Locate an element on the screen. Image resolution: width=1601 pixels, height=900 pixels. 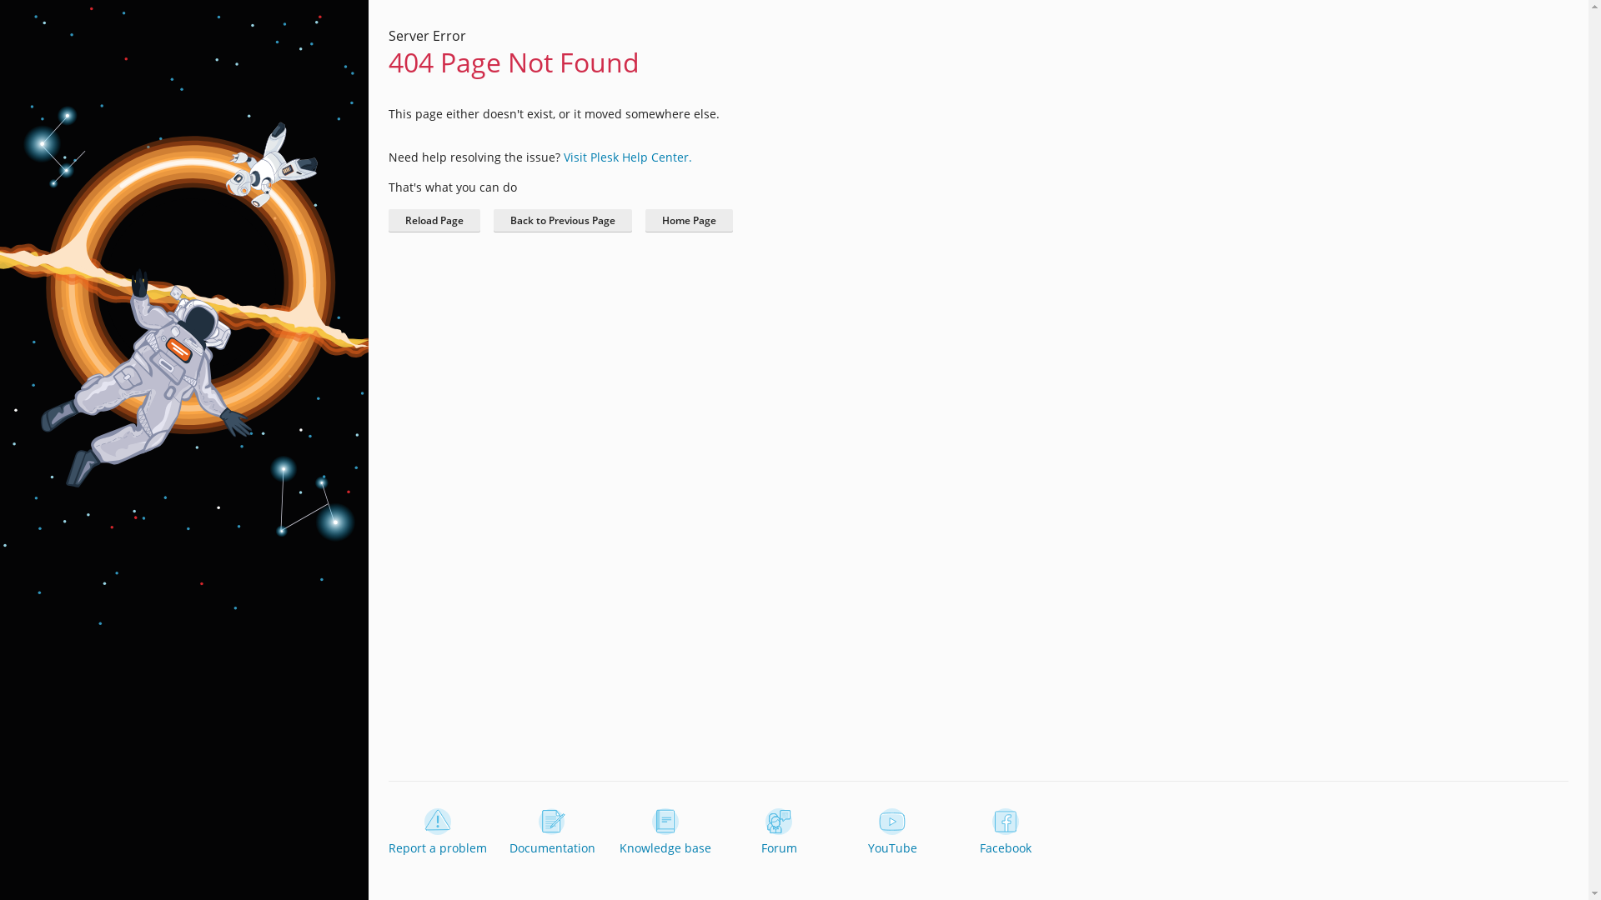
YouTube is located at coordinates (892, 832).